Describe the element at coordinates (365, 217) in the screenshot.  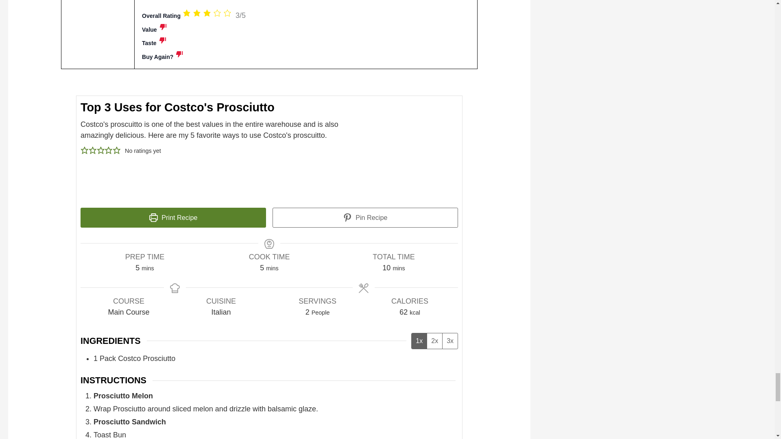
I see `Pin Recipe` at that location.